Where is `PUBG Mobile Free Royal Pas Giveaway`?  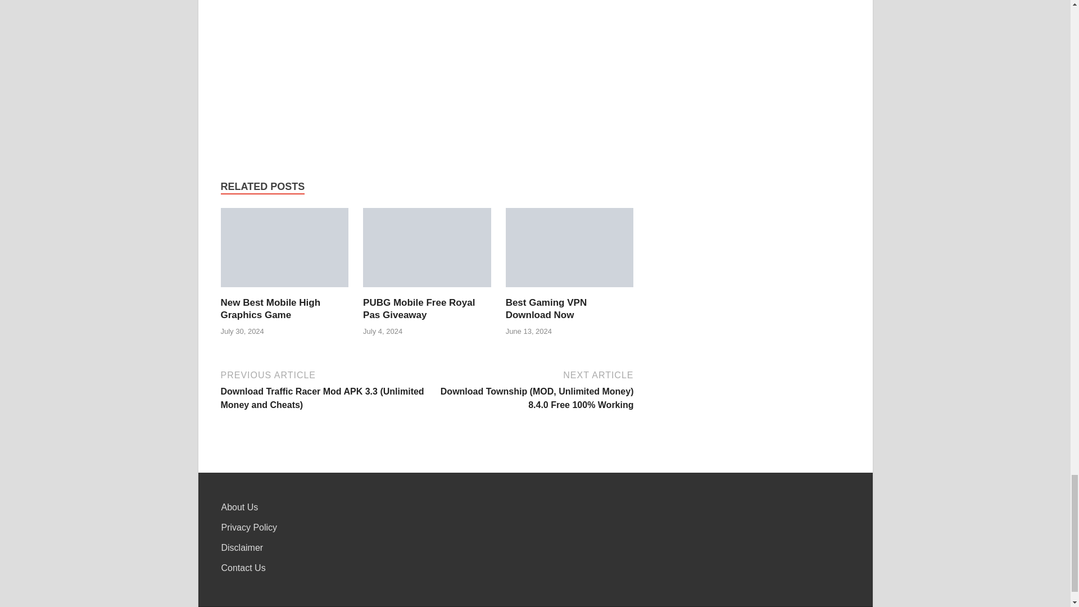
PUBG Mobile Free Royal Pas Giveaway is located at coordinates (427, 247).